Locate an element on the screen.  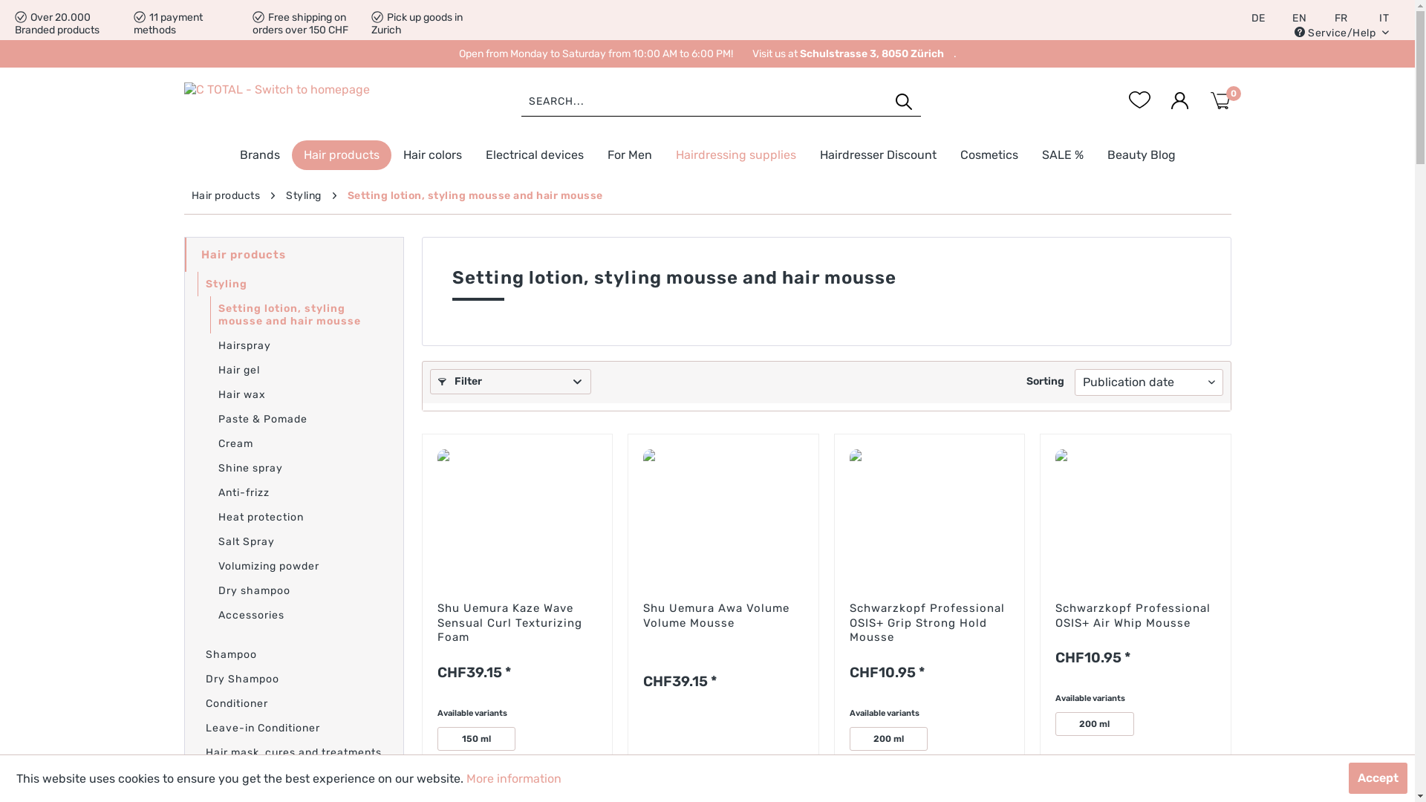
Paste & Pomade is located at coordinates (293, 419).